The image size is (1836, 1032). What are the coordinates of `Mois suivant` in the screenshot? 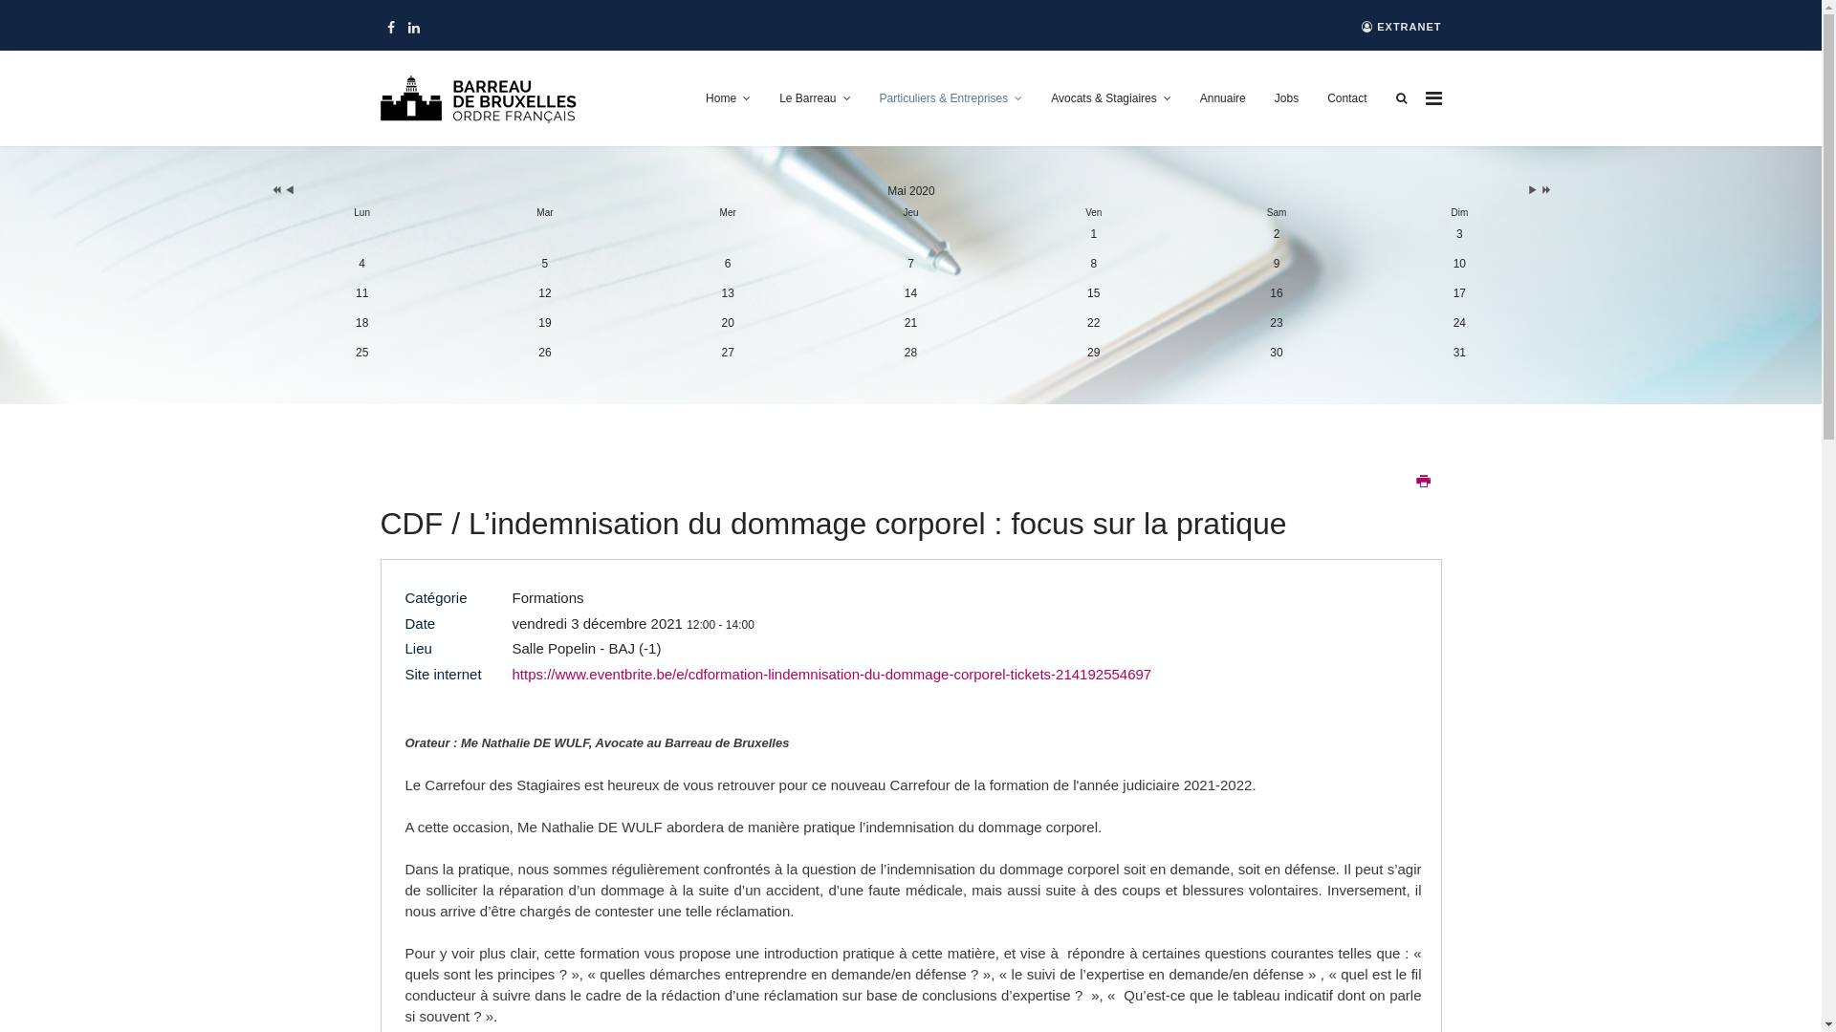 It's located at (1533, 191).